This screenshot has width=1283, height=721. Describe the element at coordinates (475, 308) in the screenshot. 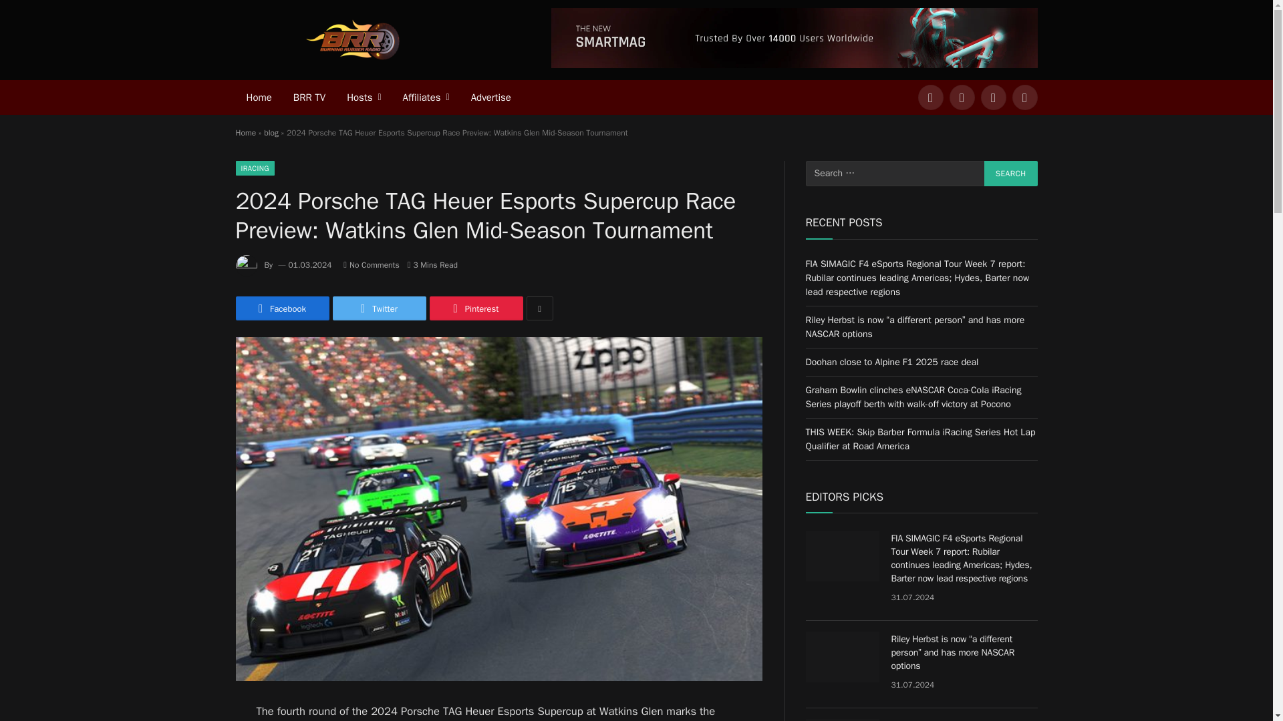

I see `Pinterest` at that location.